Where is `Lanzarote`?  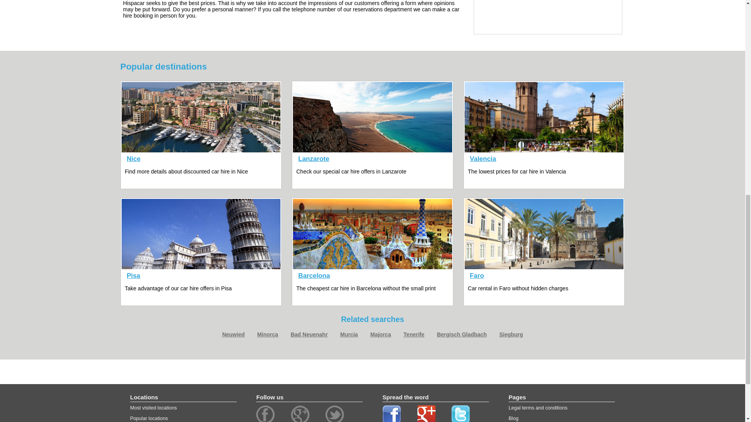 Lanzarote is located at coordinates (314, 159).